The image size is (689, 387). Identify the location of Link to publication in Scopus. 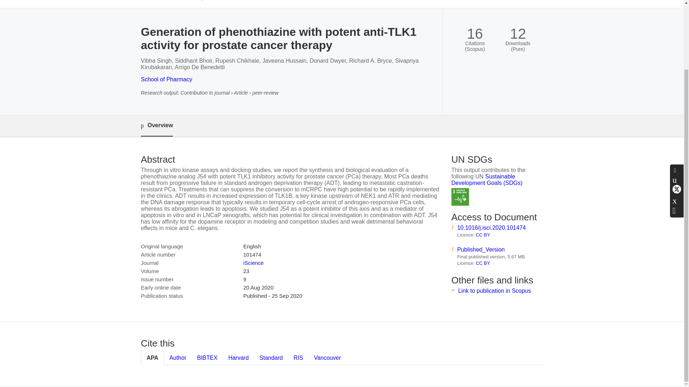
(495, 291).